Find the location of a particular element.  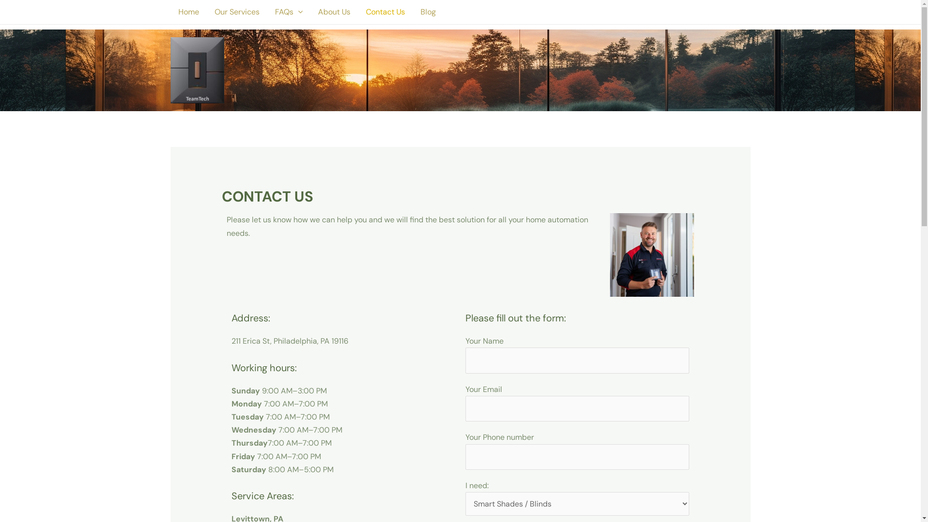

Home is located at coordinates (188, 12).